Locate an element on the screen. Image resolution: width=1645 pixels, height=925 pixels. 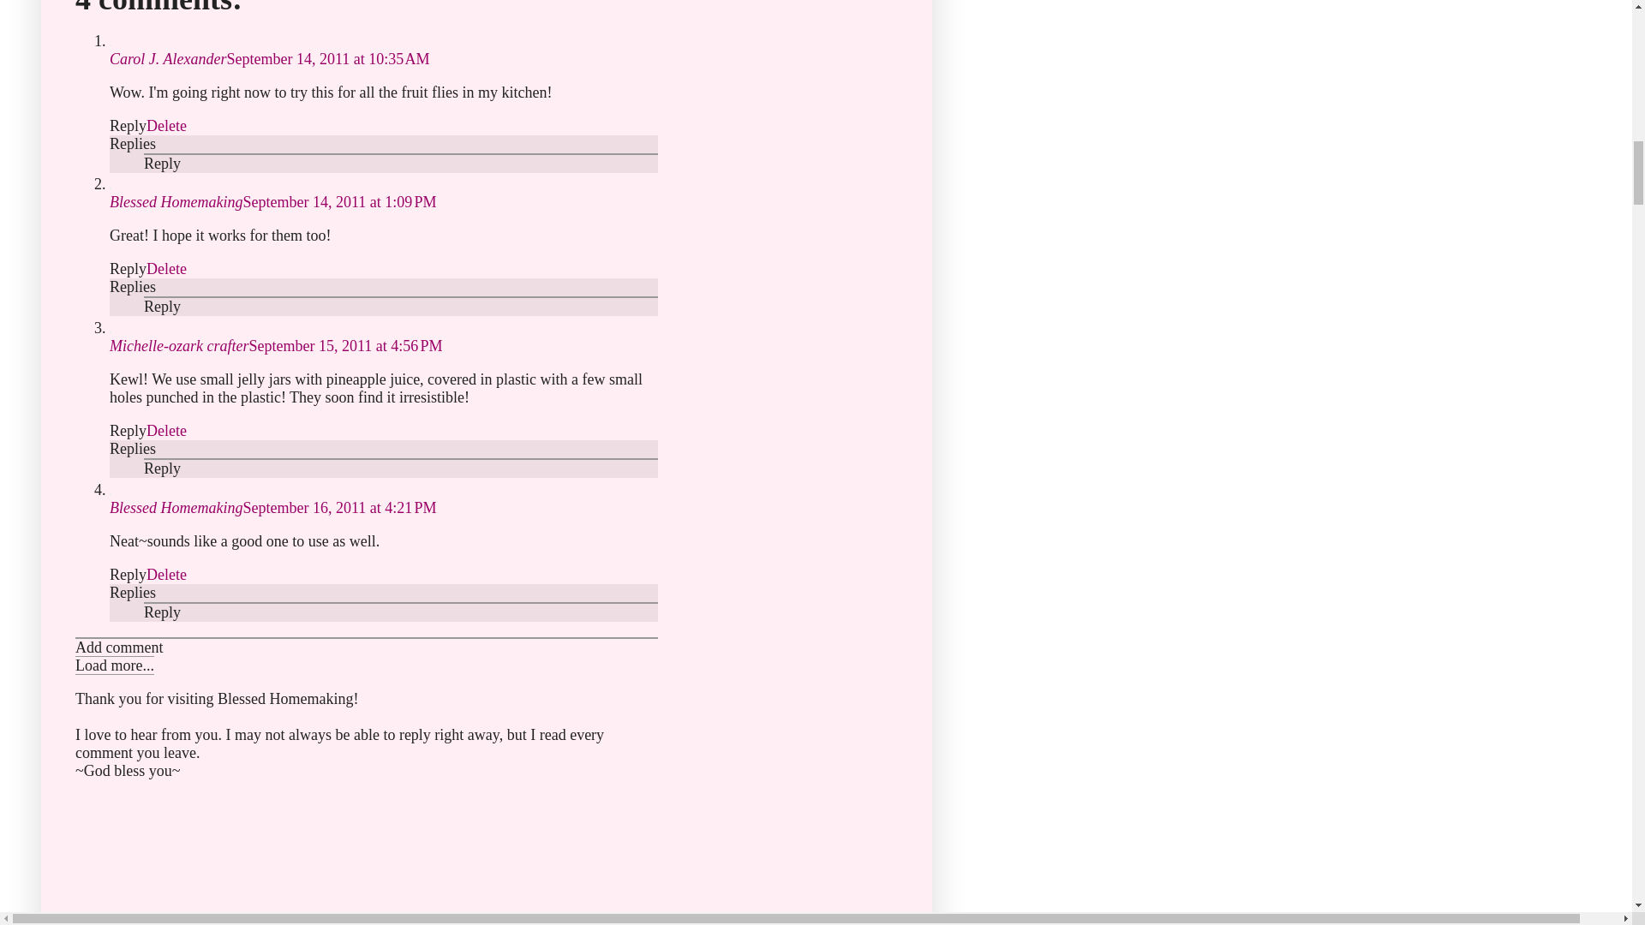
Reply is located at coordinates (128, 430).